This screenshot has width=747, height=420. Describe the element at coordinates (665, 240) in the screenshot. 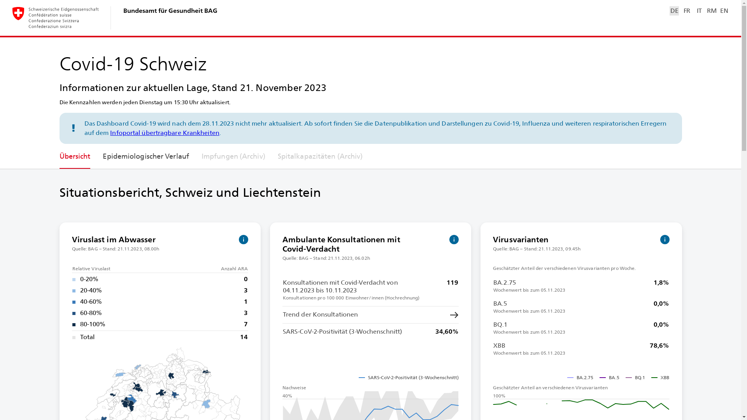

I see `Beschreibungen einblenden` at that location.